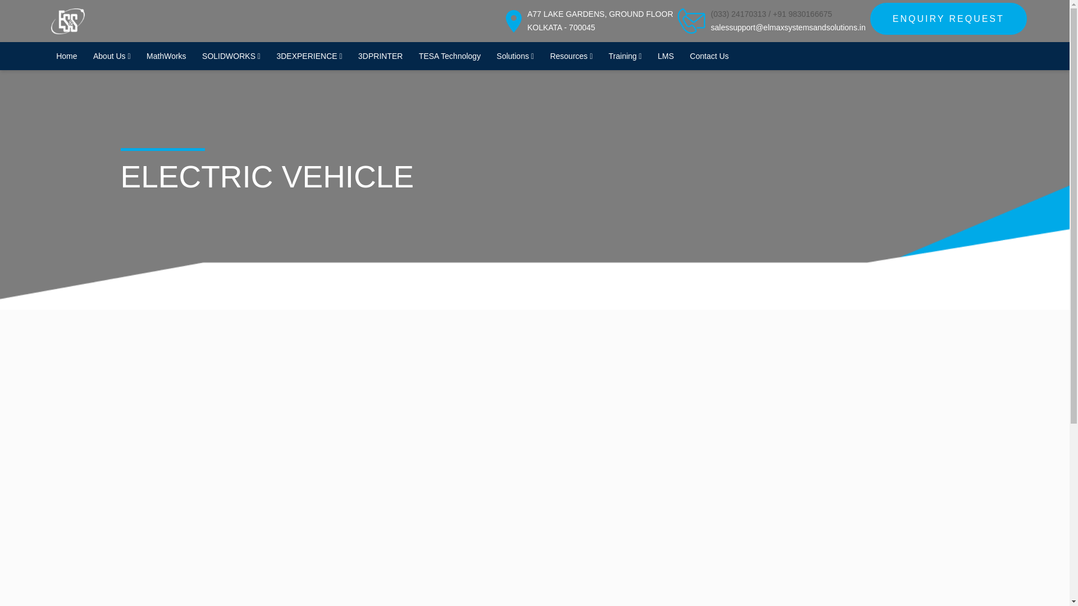 The image size is (1078, 606). I want to click on ENQUIRY REQUEST, so click(948, 19).